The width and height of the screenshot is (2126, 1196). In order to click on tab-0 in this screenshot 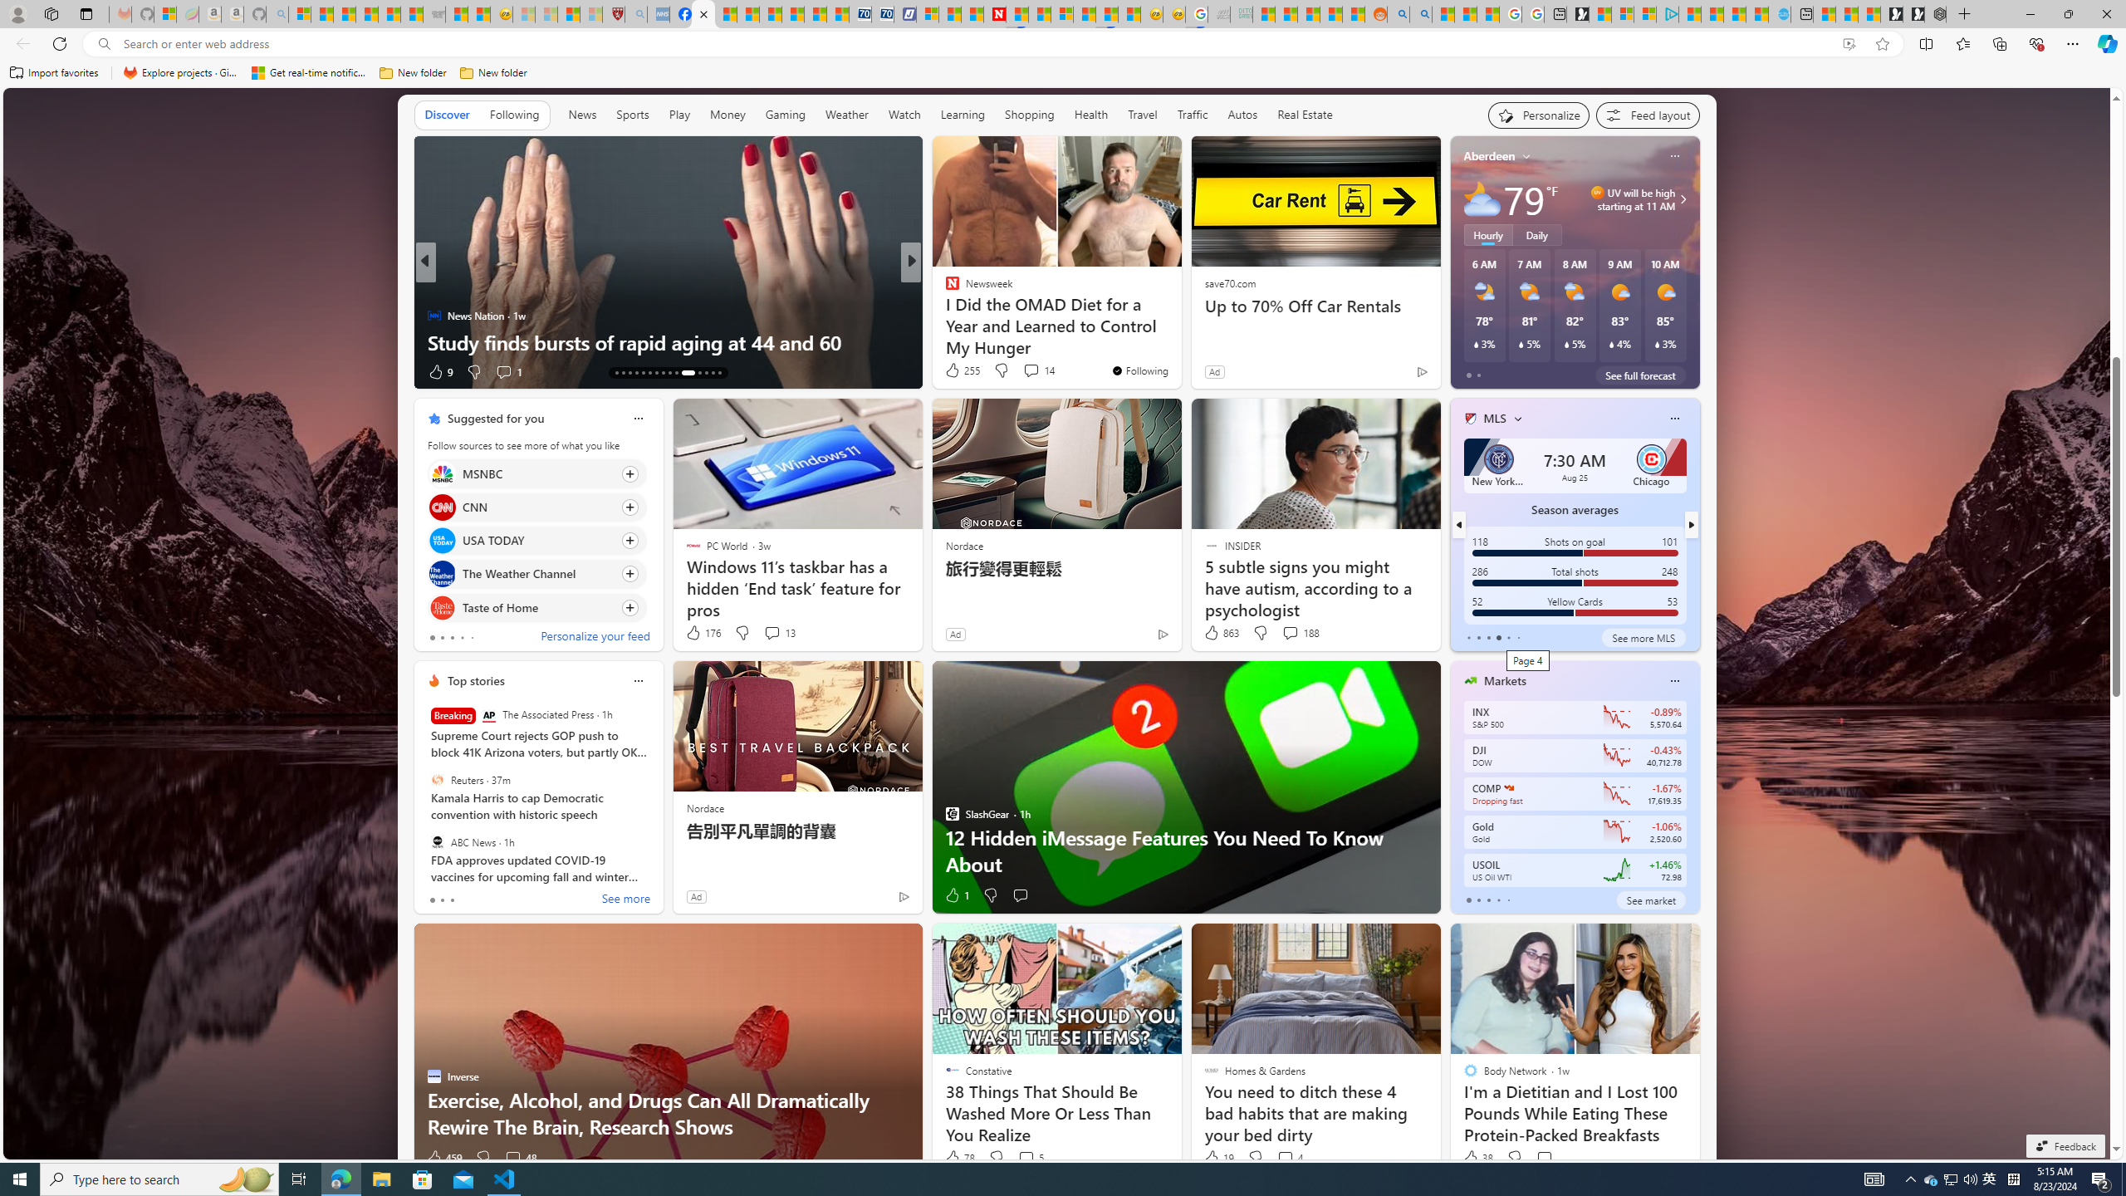, I will do `click(1468, 900)`.